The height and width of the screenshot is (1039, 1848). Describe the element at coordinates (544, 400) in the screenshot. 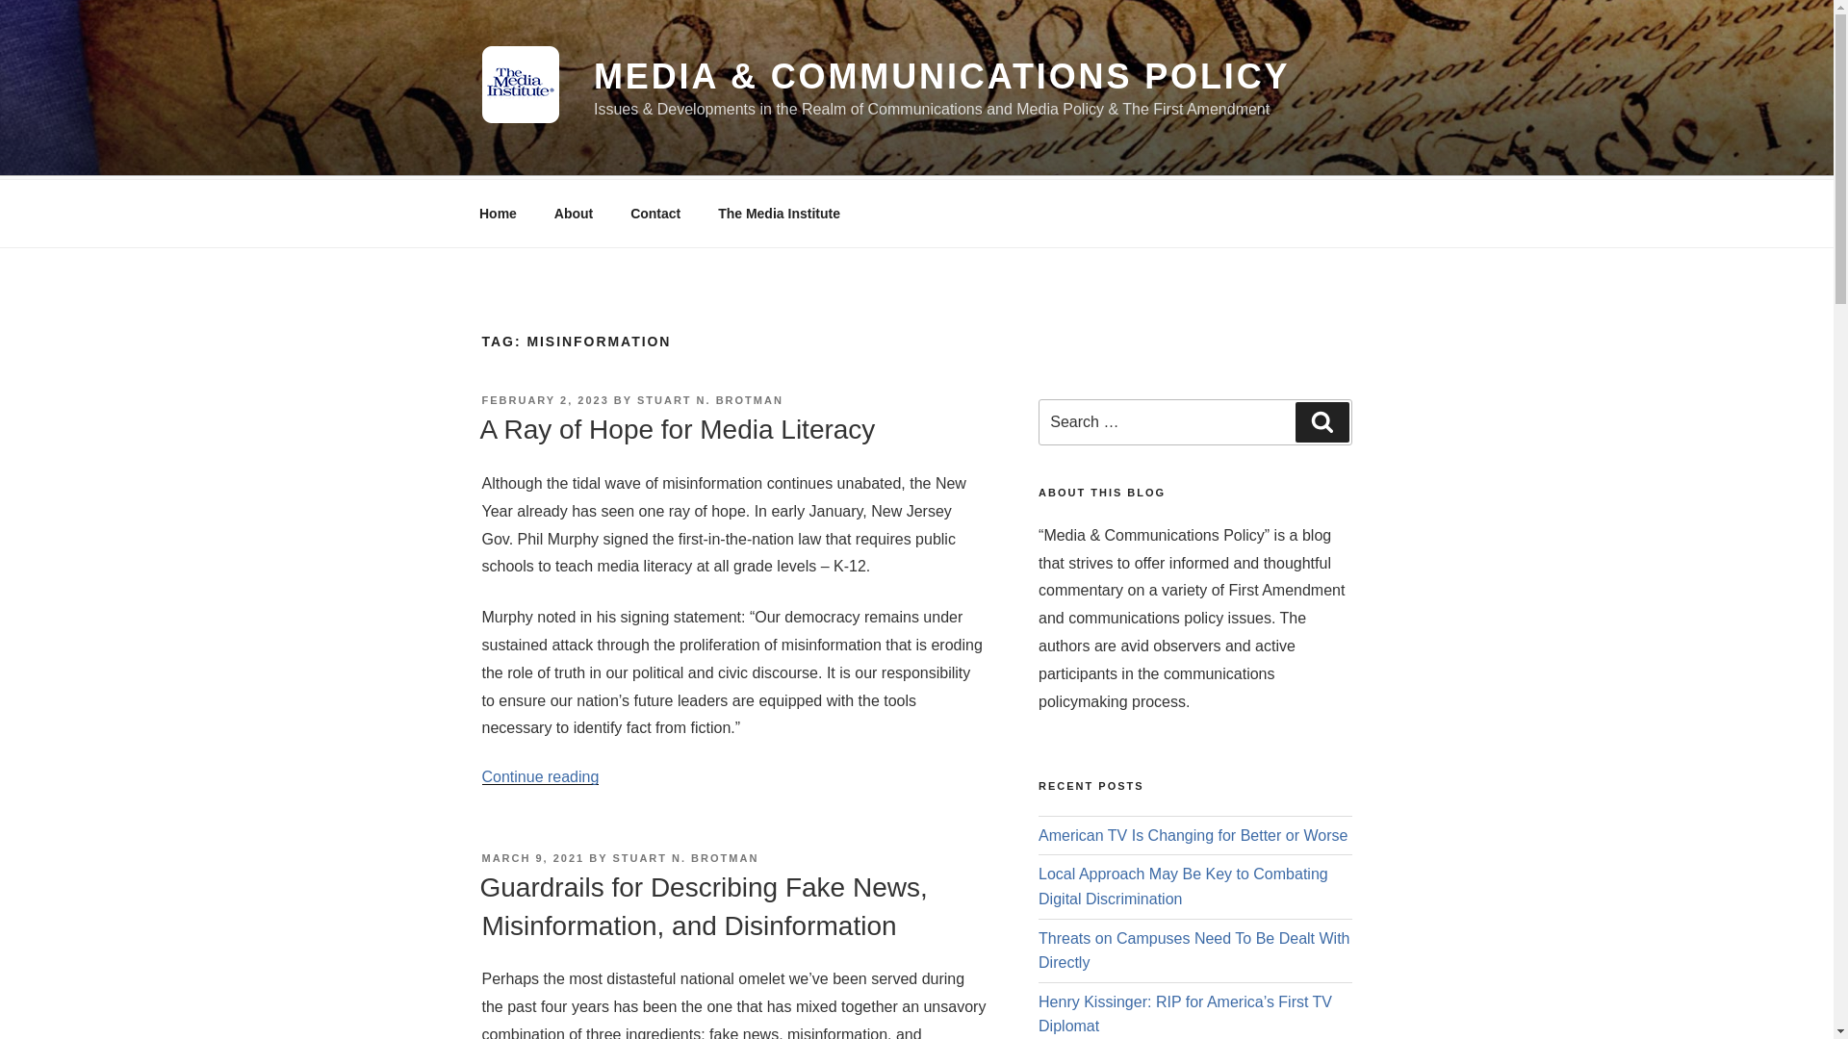

I see `FEBRUARY 2, 2023` at that location.